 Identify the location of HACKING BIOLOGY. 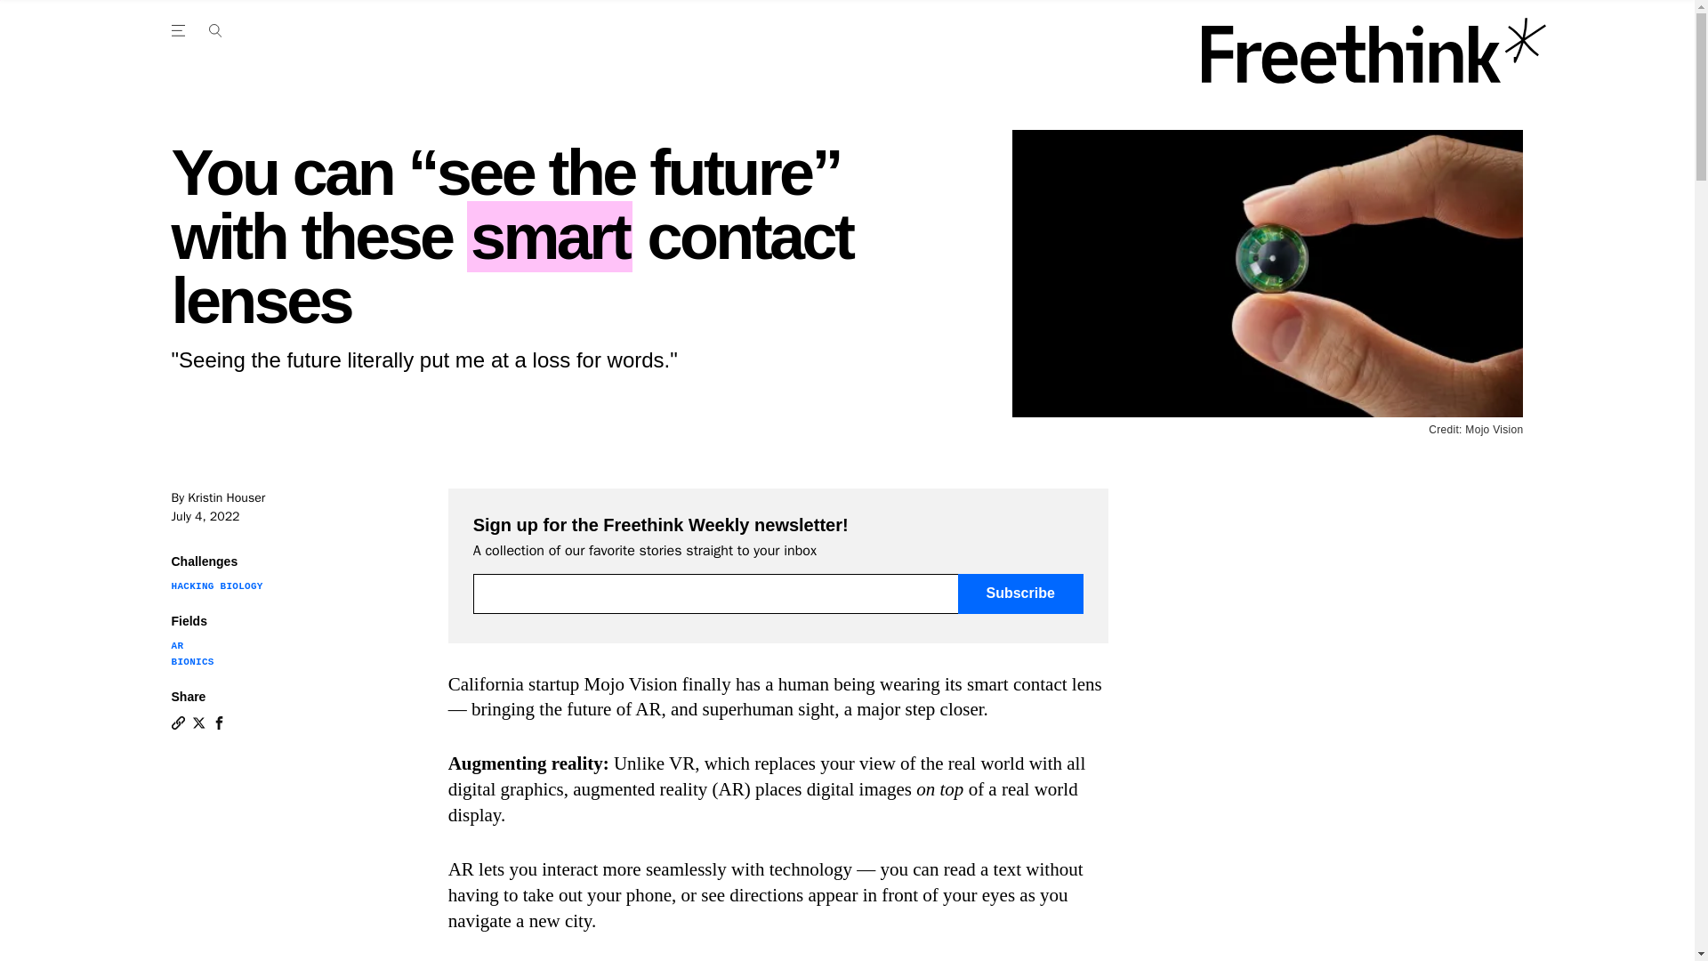
(217, 586).